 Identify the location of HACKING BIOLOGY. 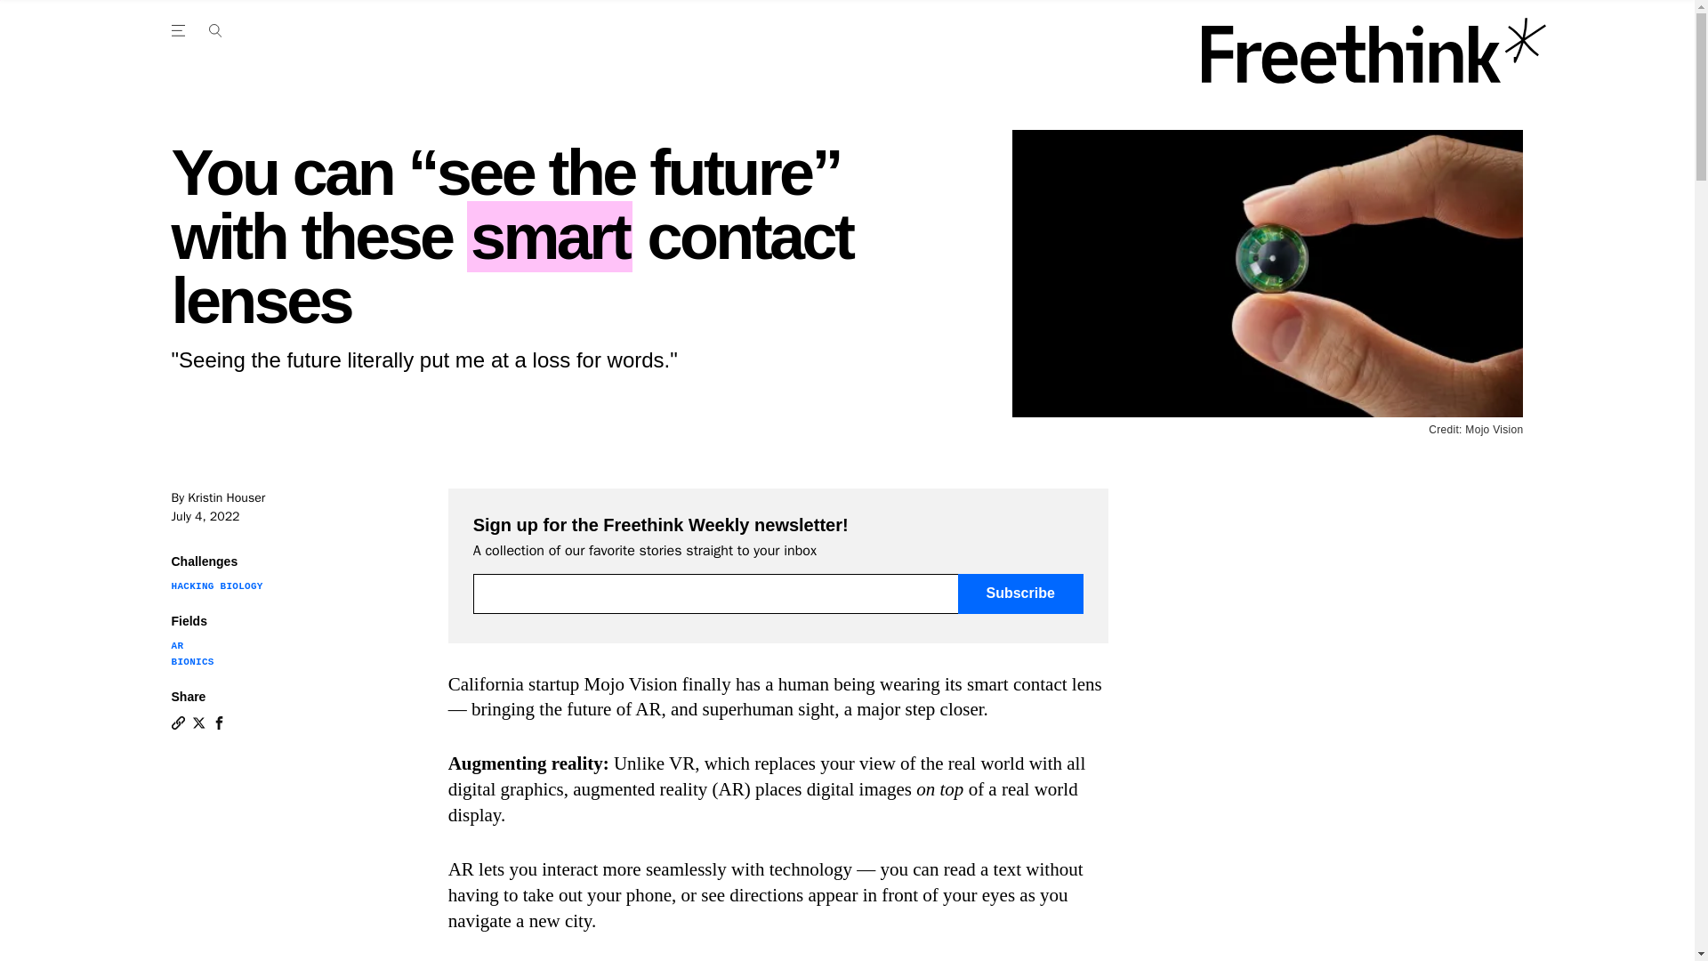
(217, 586).